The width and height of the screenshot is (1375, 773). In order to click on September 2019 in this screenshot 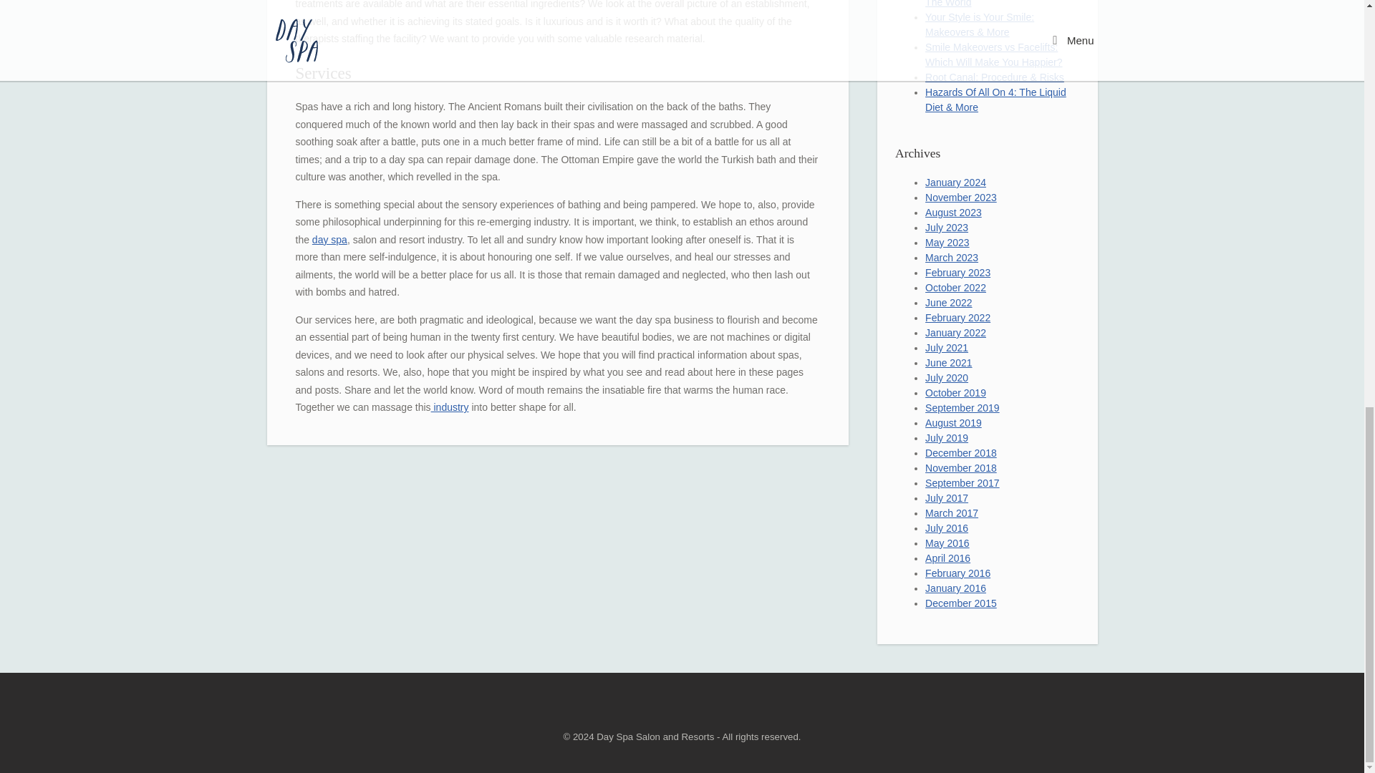, I will do `click(962, 407)`.